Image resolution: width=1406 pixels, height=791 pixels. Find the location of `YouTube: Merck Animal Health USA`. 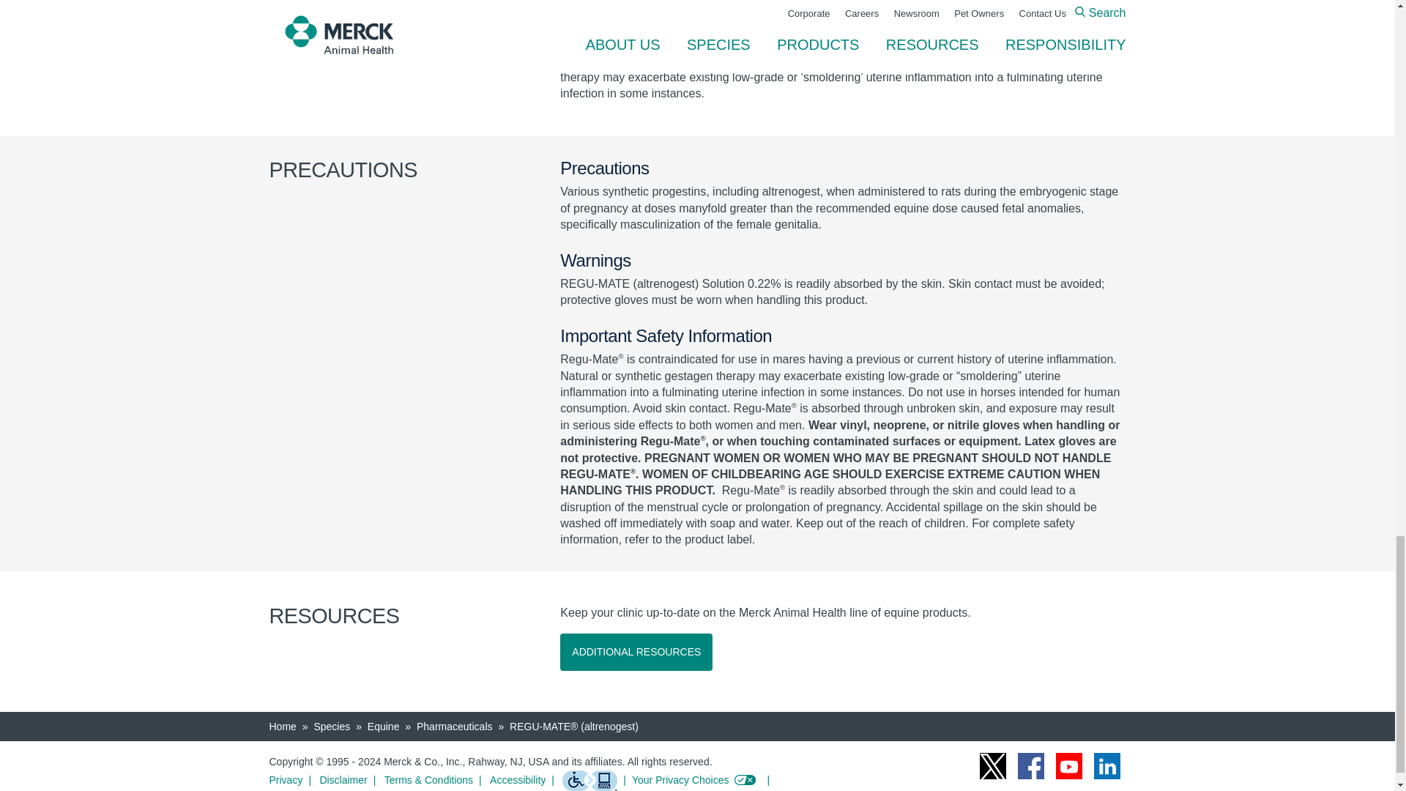

YouTube: Merck Animal Health USA is located at coordinates (1069, 766).